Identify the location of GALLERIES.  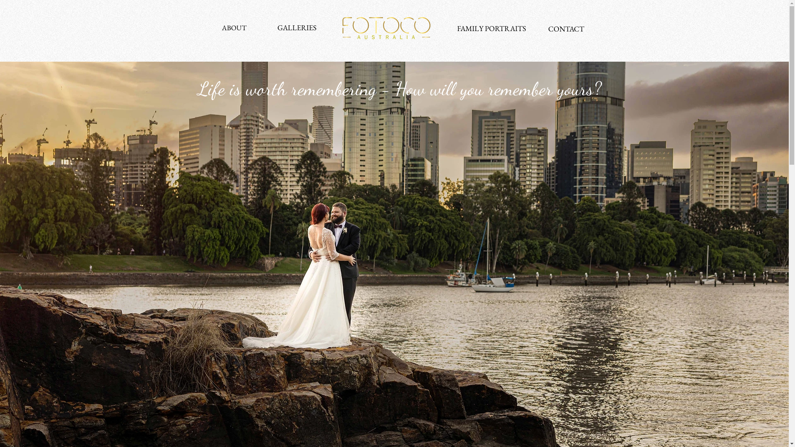
(297, 27).